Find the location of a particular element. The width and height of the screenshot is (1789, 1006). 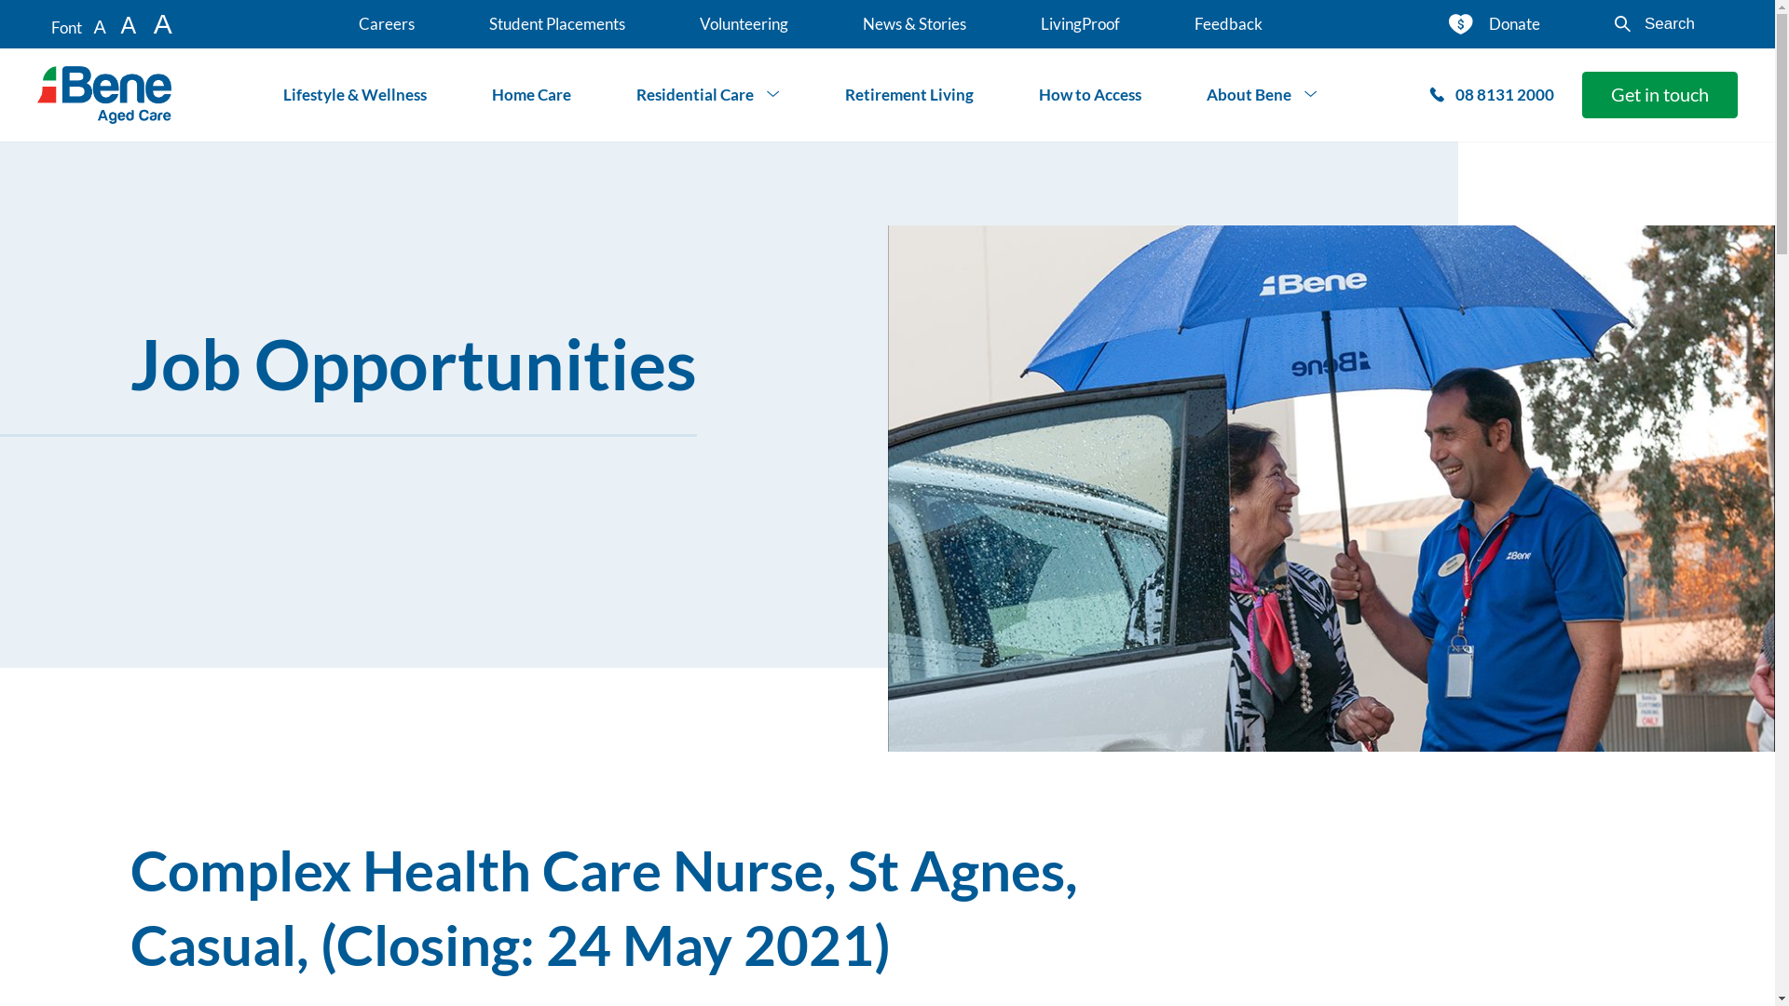

Lifestyle & Wellness is located at coordinates (355, 95).